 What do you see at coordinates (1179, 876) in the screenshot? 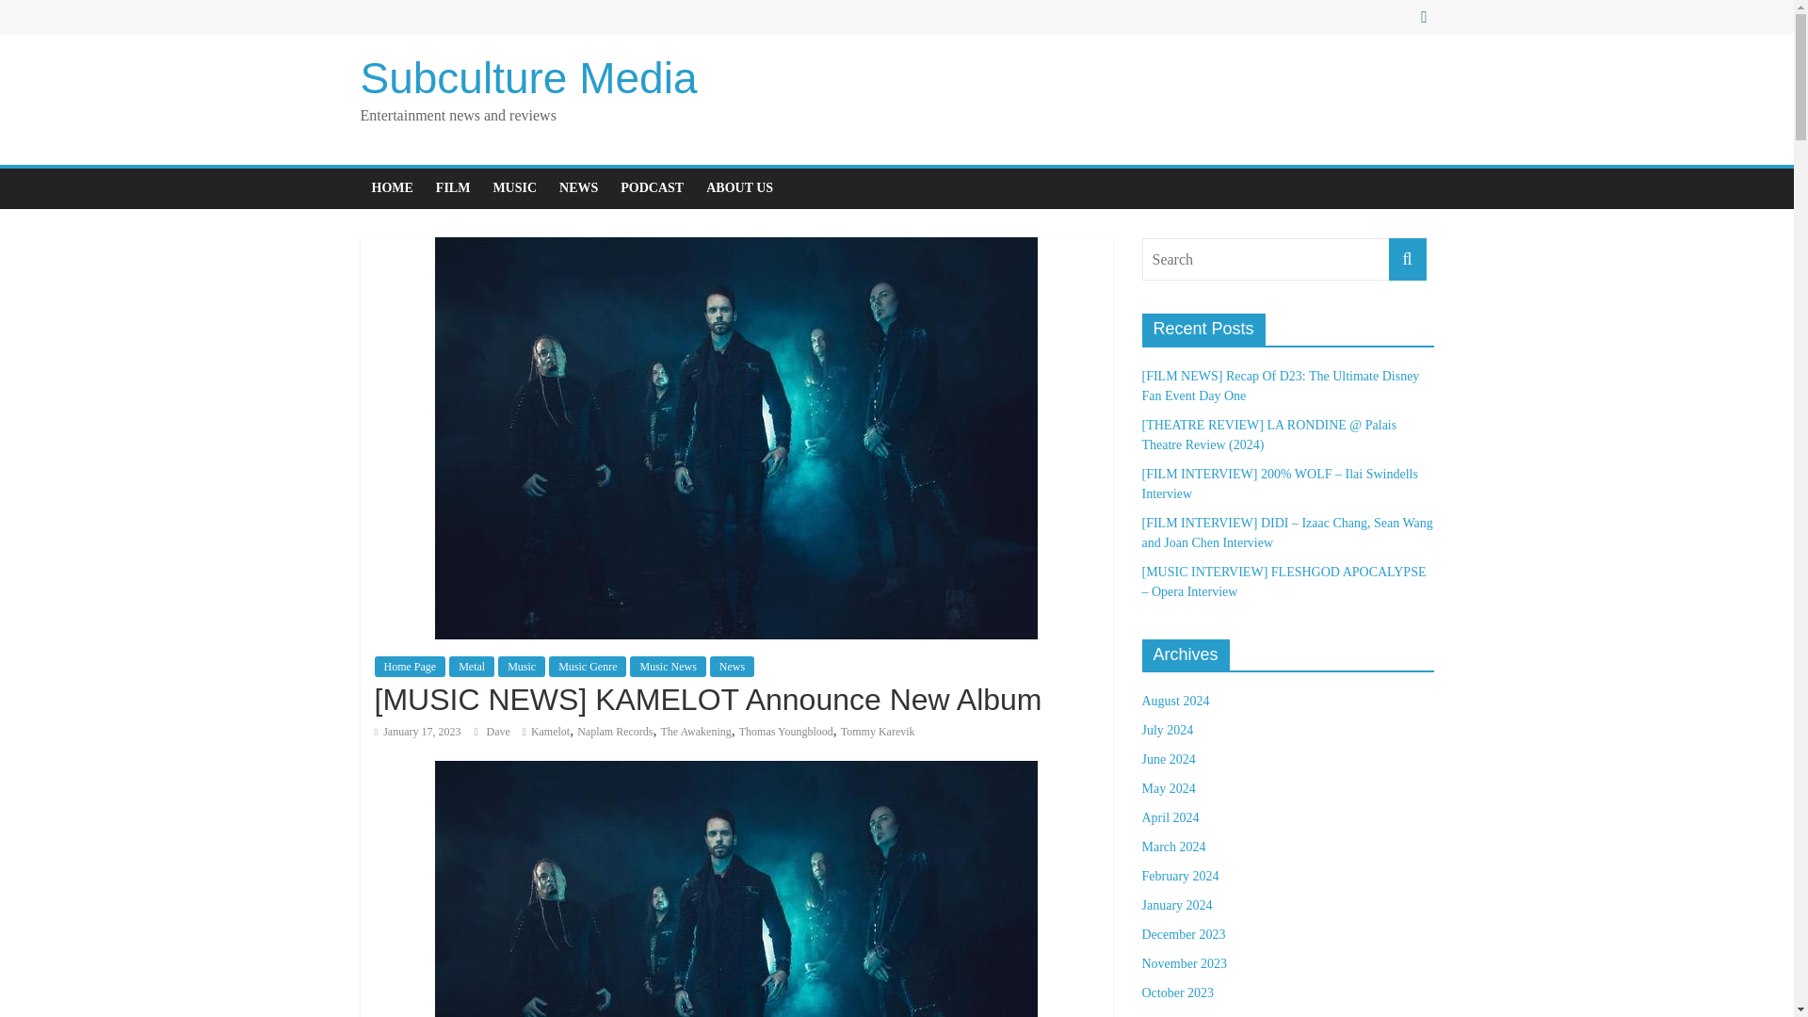
I see `February 2024` at bounding box center [1179, 876].